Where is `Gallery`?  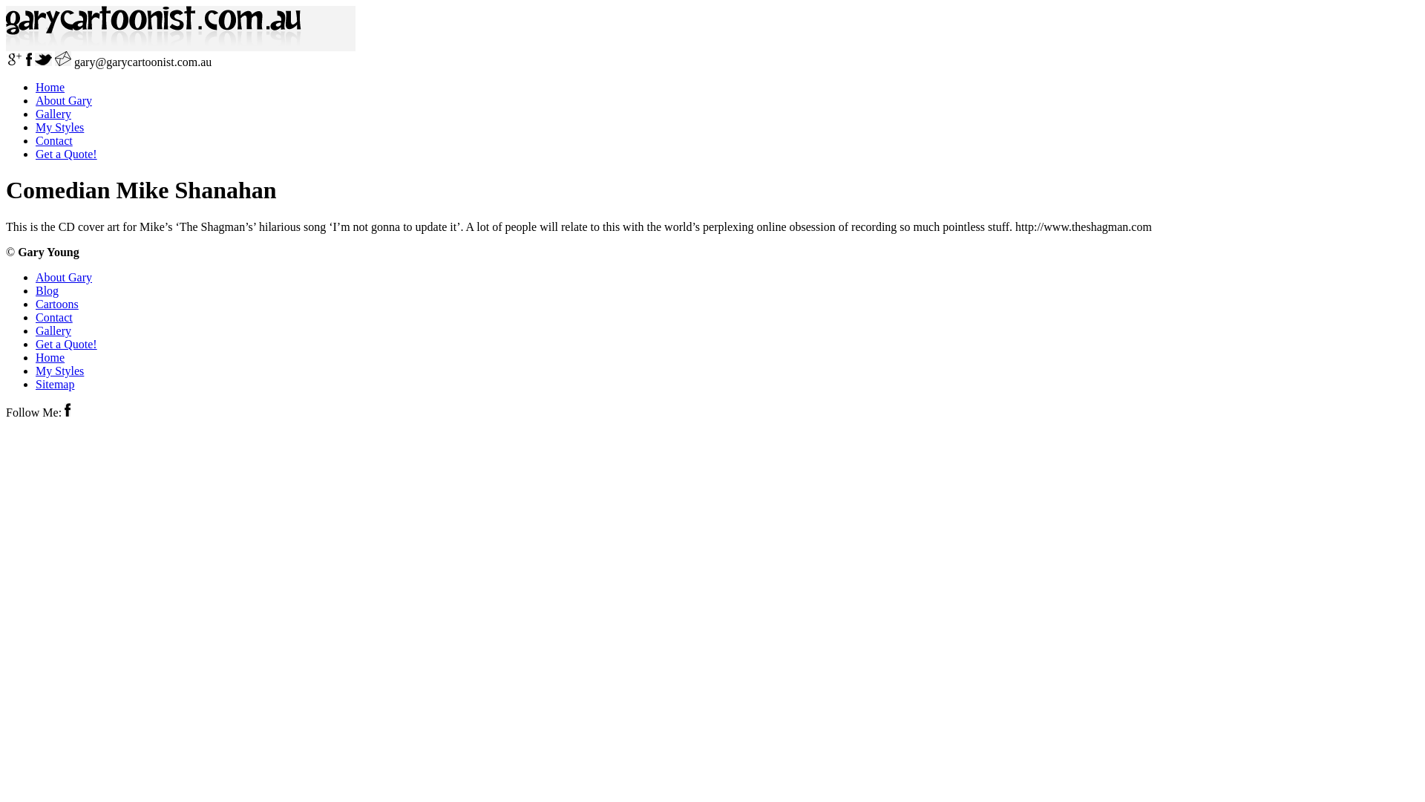
Gallery is located at coordinates (53, 114).